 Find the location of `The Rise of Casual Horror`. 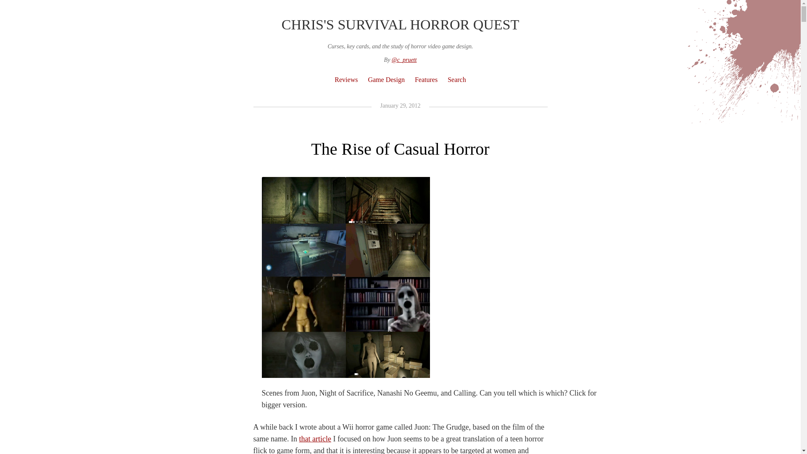

The Rise of Casual Horror is located at coordinates (400, 149).